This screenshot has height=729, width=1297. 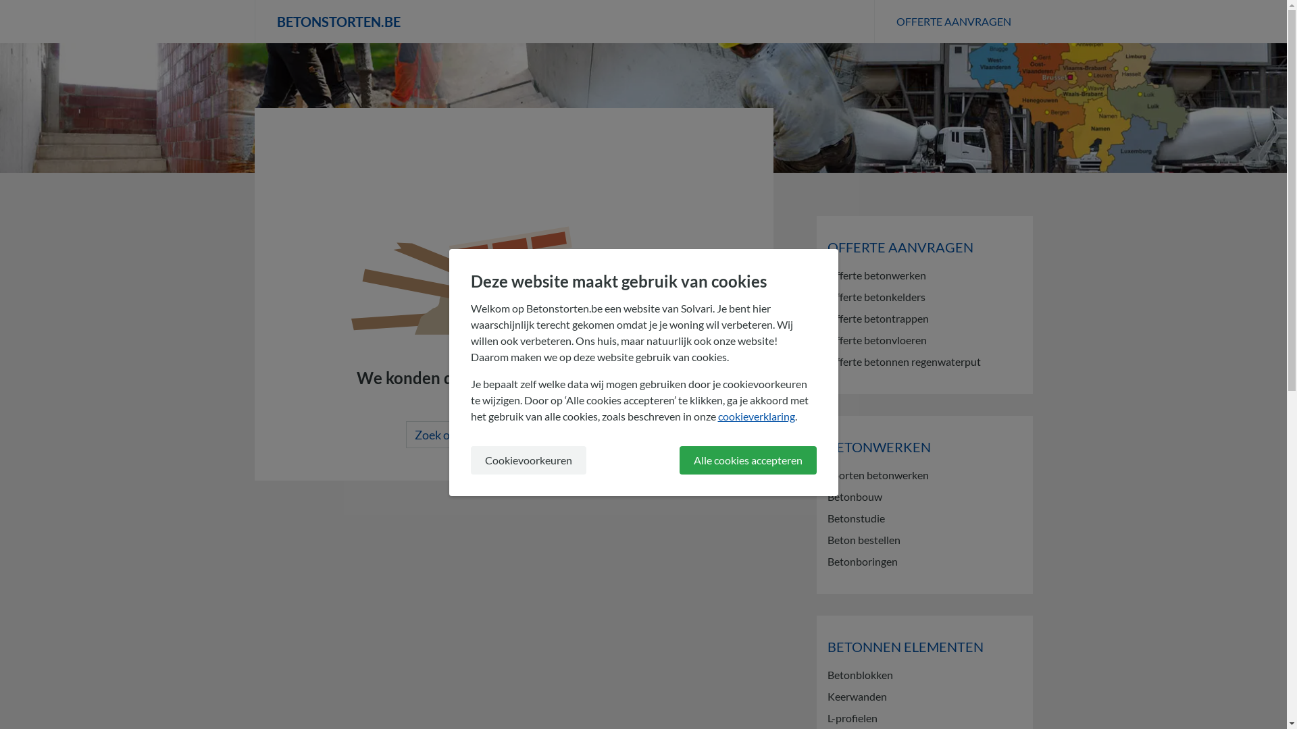 What do you see at coordinates (924, 697) in the screenshot?
I see `Keerwanden` at bounding box center [924, 697].